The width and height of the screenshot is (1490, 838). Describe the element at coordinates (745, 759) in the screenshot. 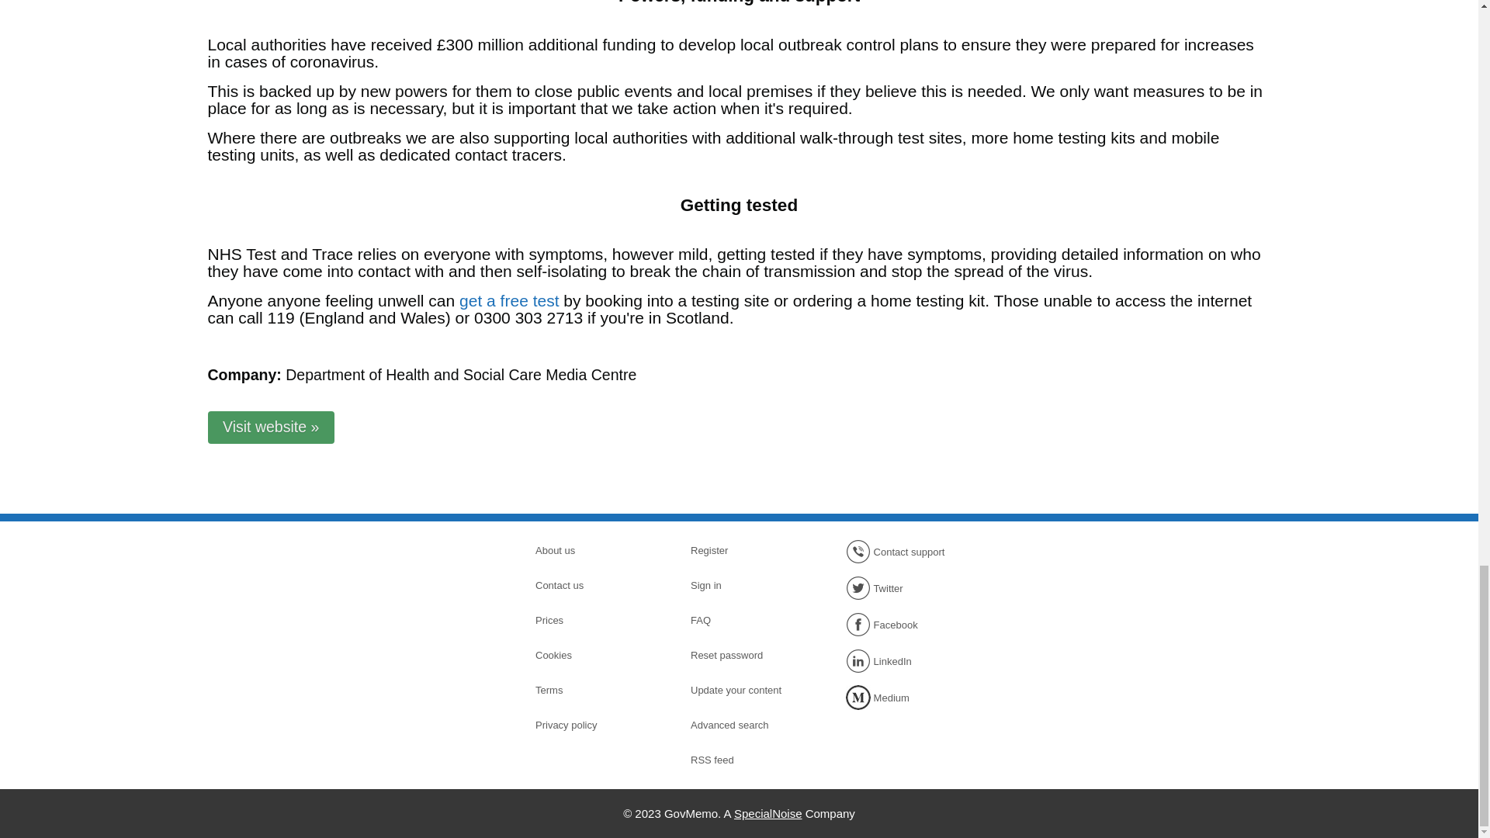

I see `RSS feed` at that location.